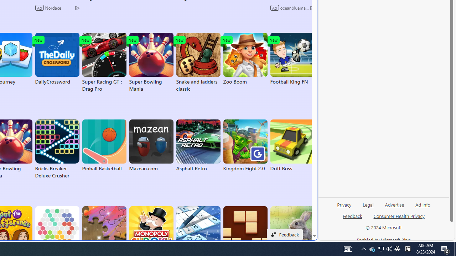 The width and height of the screenshot is (456, 256). What do you see at coordinates (292, 59) in the screenshot?
I see `Football King FN` at bounding box center [292, 59].